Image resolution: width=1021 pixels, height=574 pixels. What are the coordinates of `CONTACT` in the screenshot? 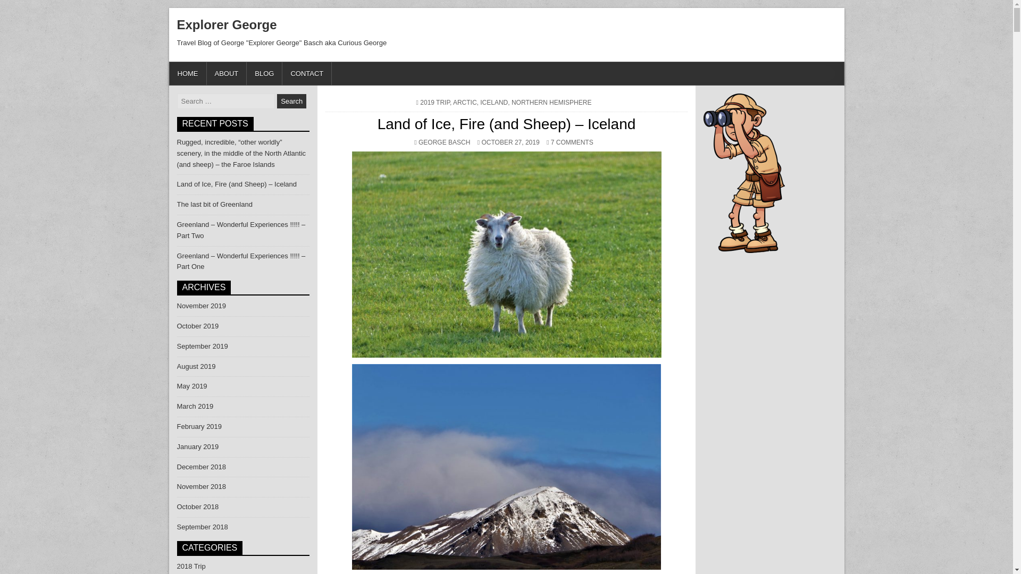 It's located at (291, 101).